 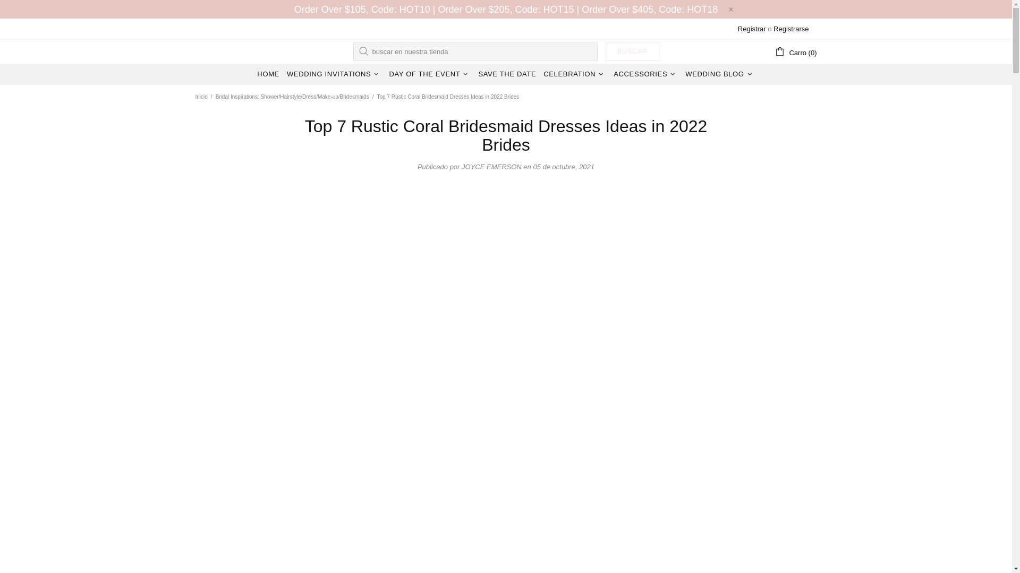 What do you see at coordinates (751, 29) in the screenshot?
I see `Registrar` at bounding box center [751, 29].